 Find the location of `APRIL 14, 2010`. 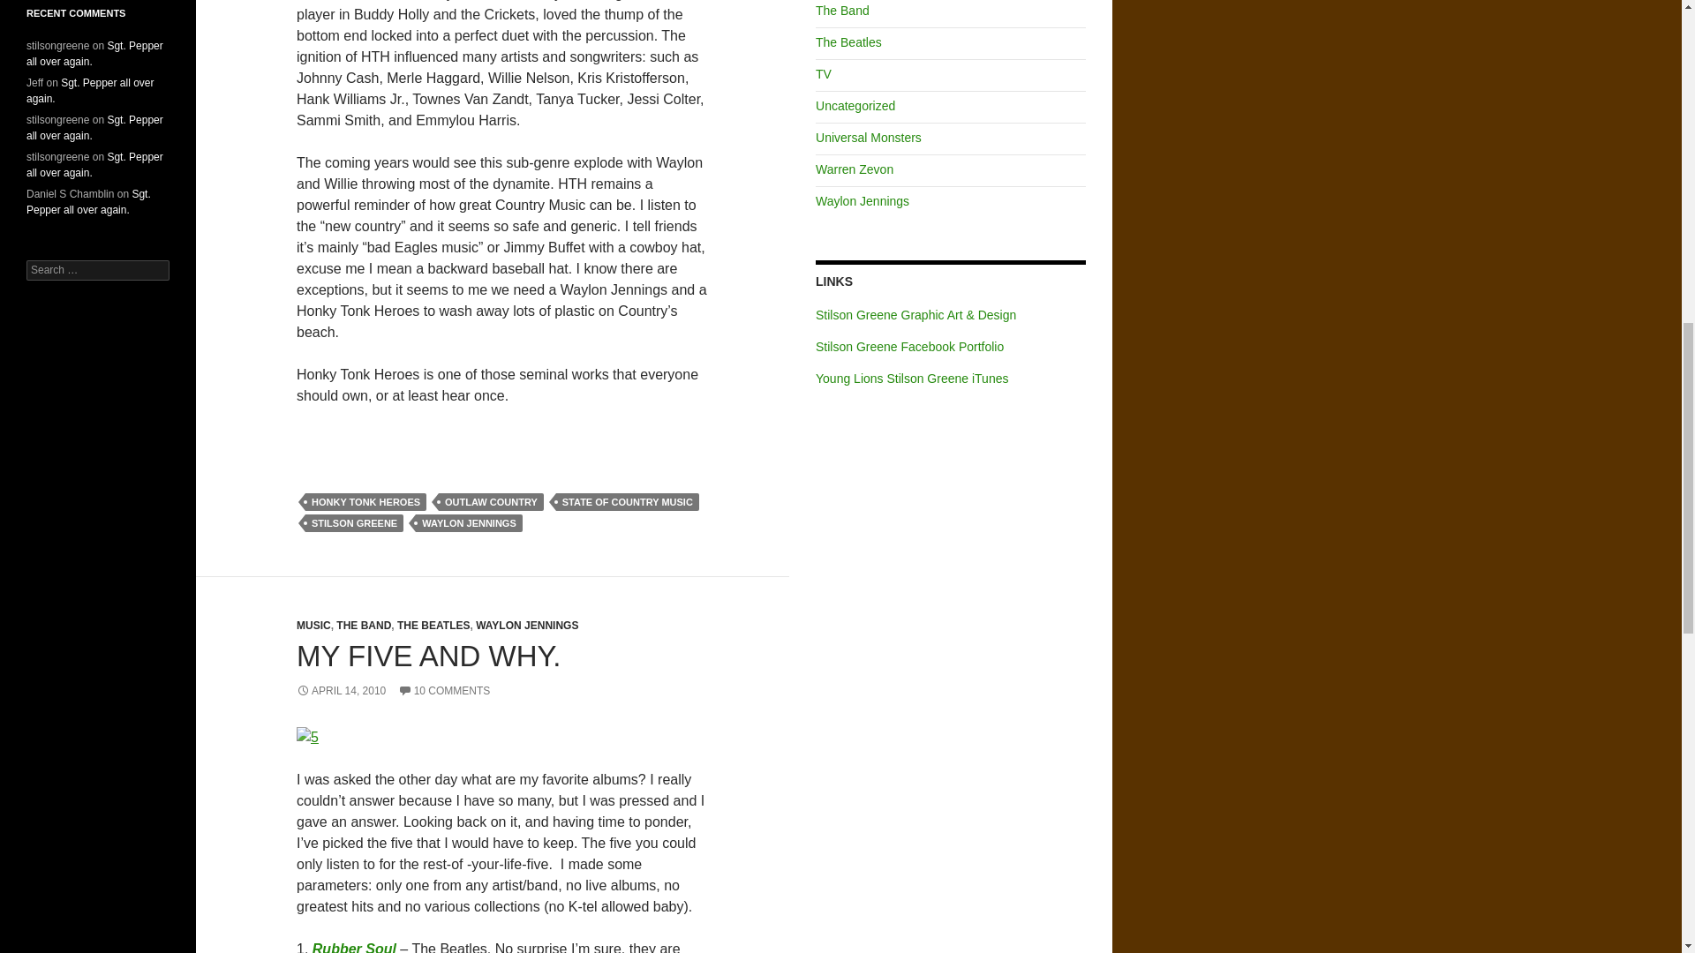

APRIL 14, 2010 is located at coordinates (341, 690).